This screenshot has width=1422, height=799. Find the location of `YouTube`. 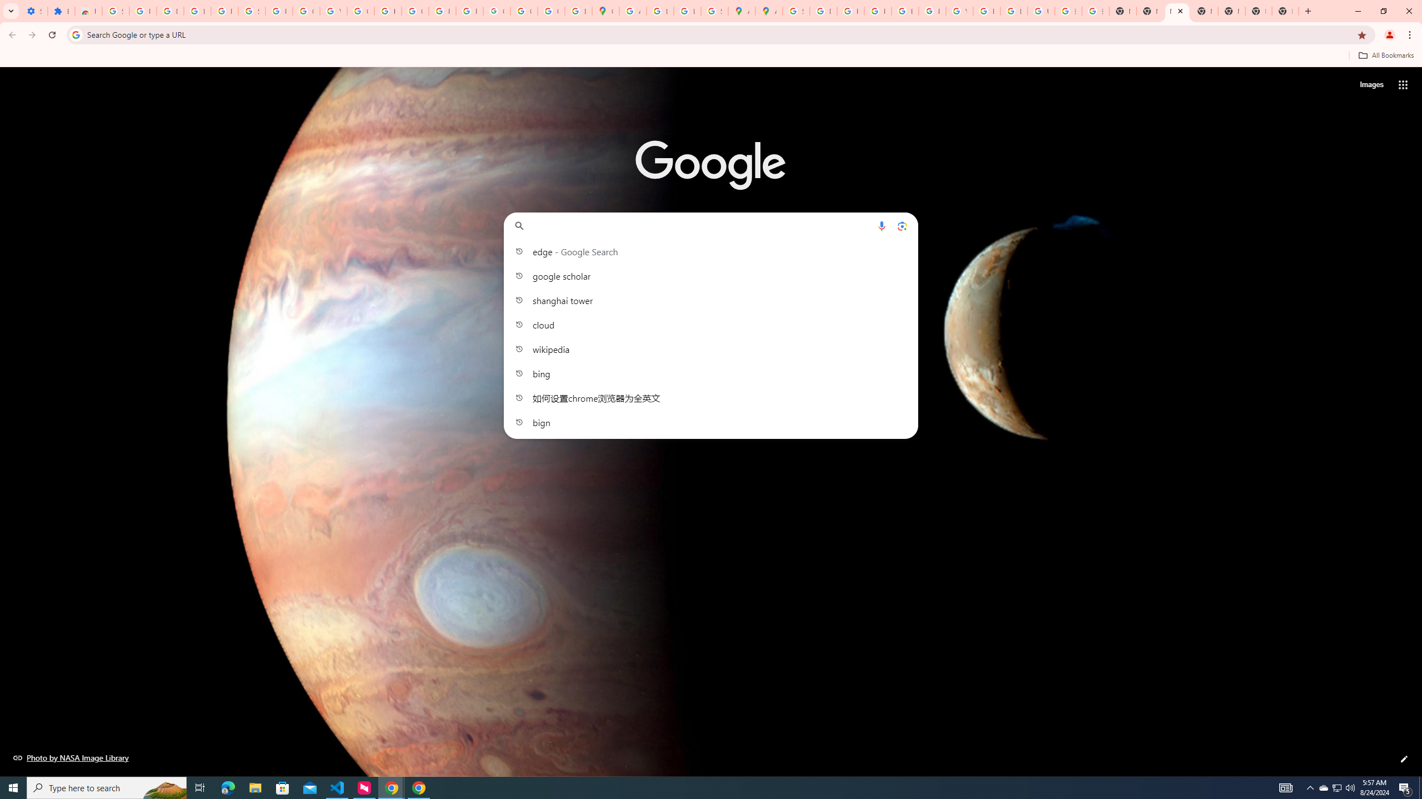

YouTube is located at coordinates (333, 11).